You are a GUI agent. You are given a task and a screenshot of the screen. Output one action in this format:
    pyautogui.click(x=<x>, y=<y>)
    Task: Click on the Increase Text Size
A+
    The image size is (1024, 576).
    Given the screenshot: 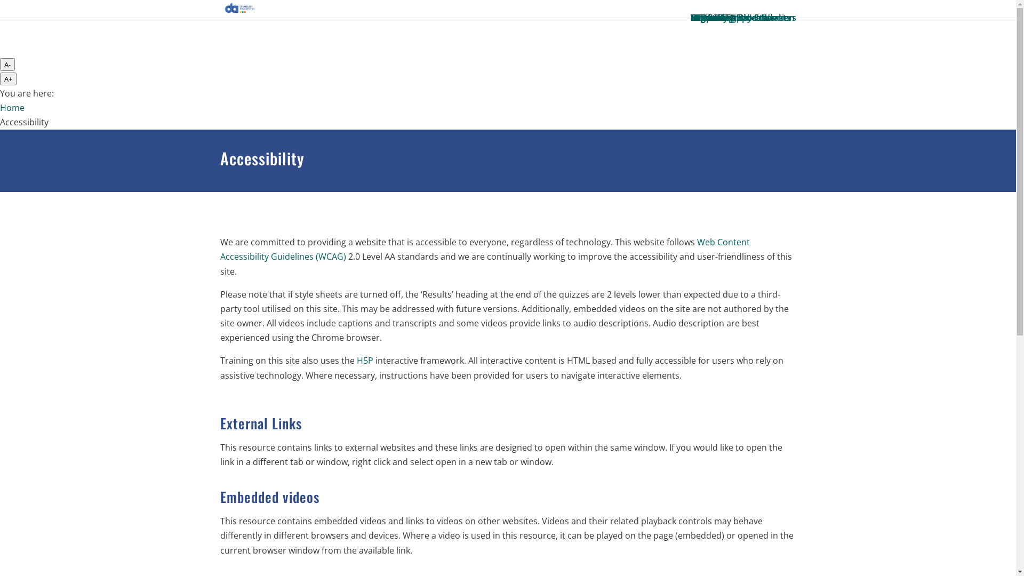 What is the action you would take?
    pyautogui.click(x=9, y=79)
    